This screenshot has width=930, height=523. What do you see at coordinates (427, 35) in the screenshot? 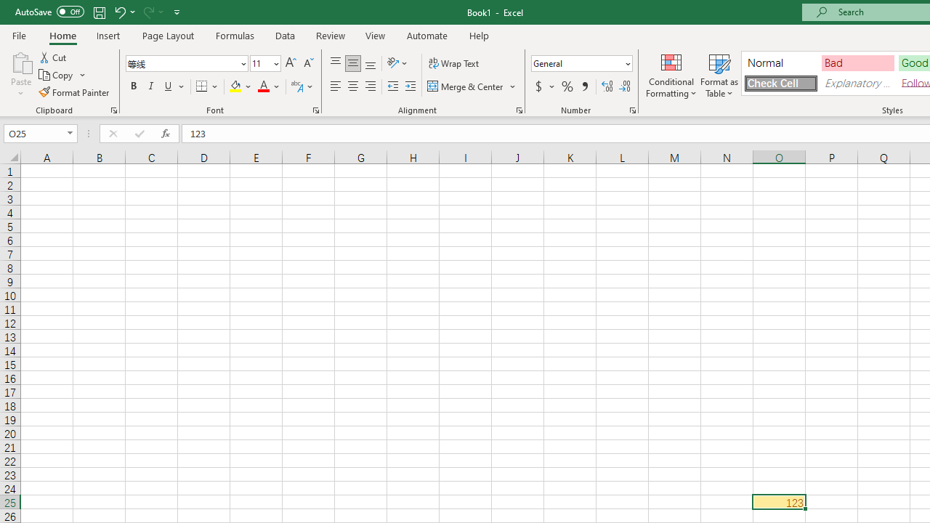
I see `Automate` at bounding box center [427, 35].